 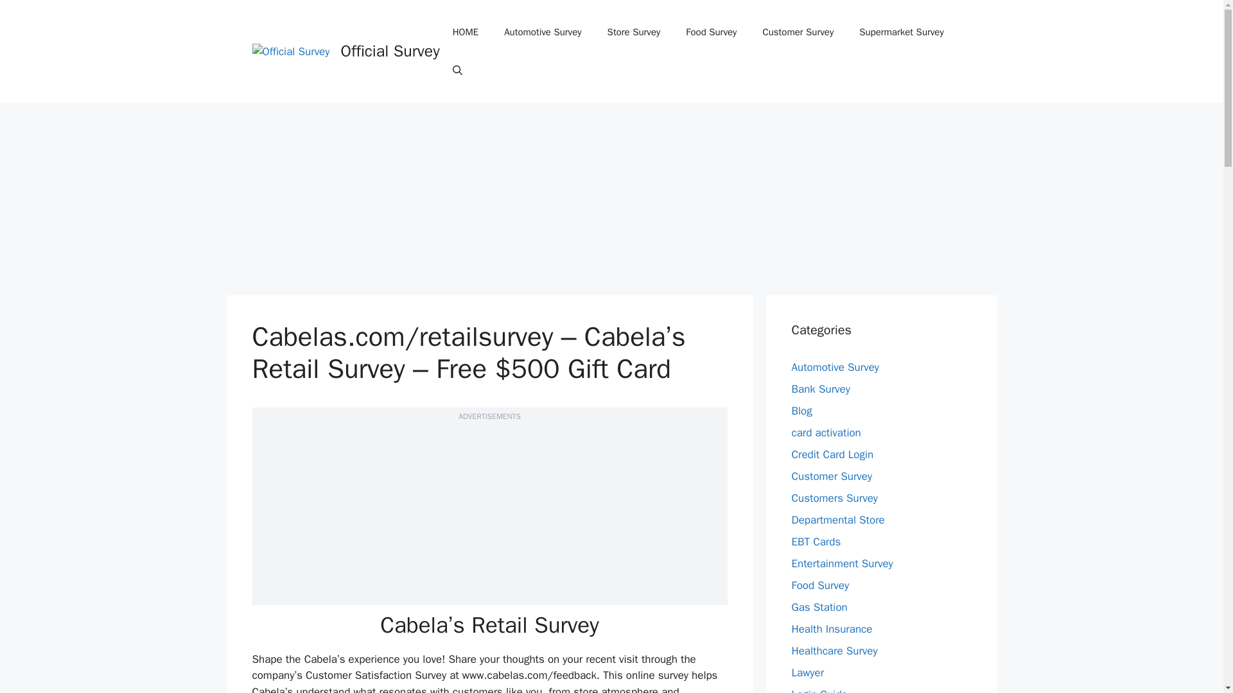 I want to click on ADVERTISEMENTS, so click(x=489, y=416).